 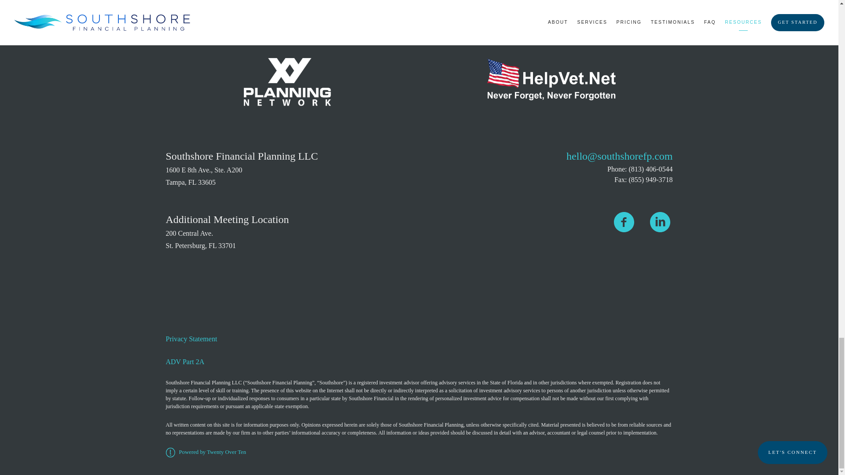 I want to click on Privacy Statement, so click(x=191, y=339).